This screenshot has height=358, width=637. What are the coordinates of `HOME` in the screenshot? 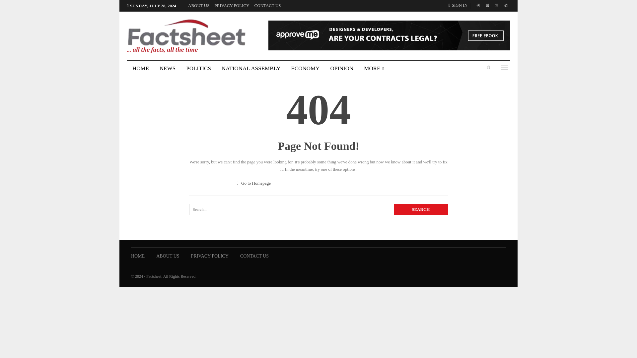 It's located at (140, 68).